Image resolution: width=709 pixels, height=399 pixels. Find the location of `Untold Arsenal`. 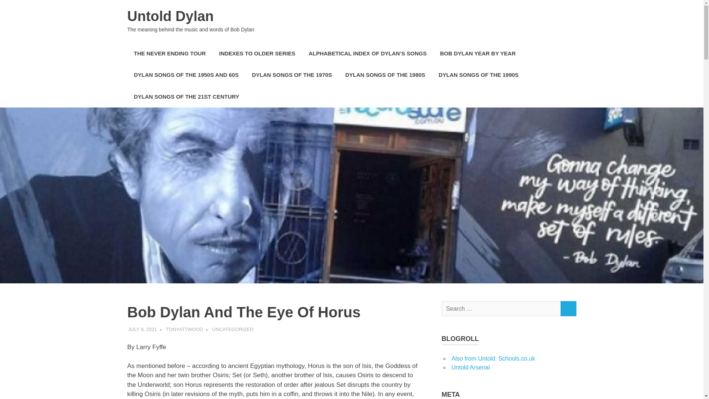

Untold Arsenal is located at coordinates (470, 367).